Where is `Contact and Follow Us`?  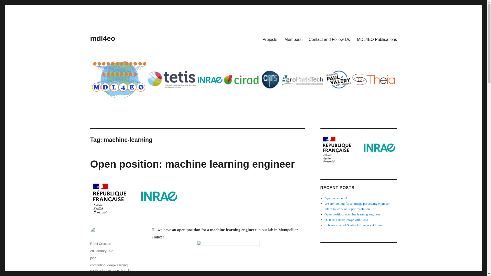
Contact and Follow Us is located at coordinates (329, 39).